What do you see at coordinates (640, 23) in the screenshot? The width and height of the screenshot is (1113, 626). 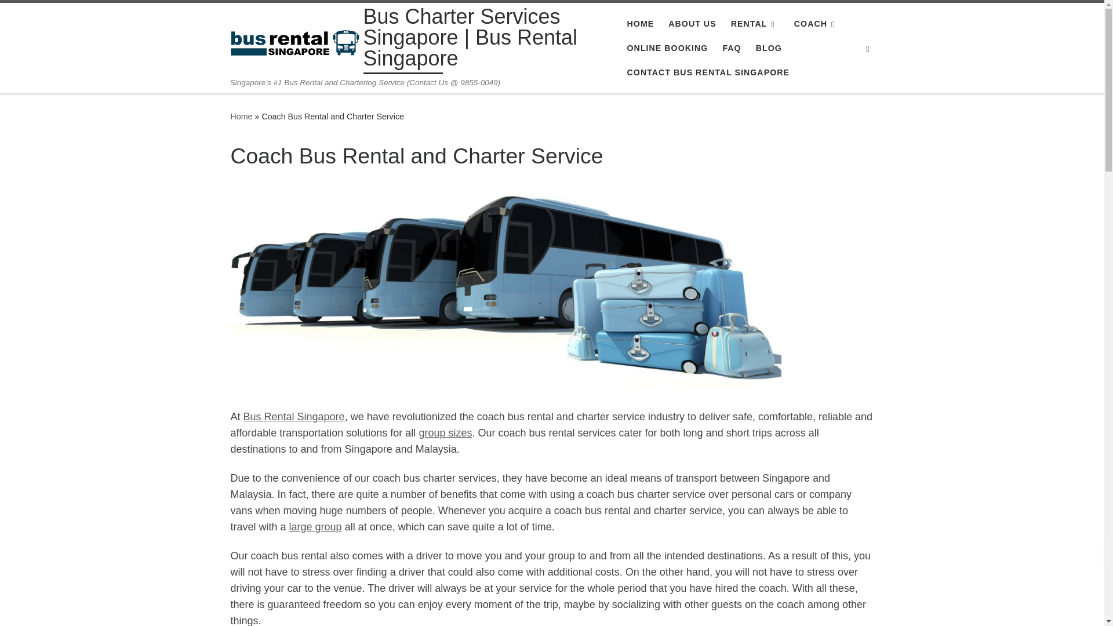 I see `HOME` at bounding box center [640, 23].